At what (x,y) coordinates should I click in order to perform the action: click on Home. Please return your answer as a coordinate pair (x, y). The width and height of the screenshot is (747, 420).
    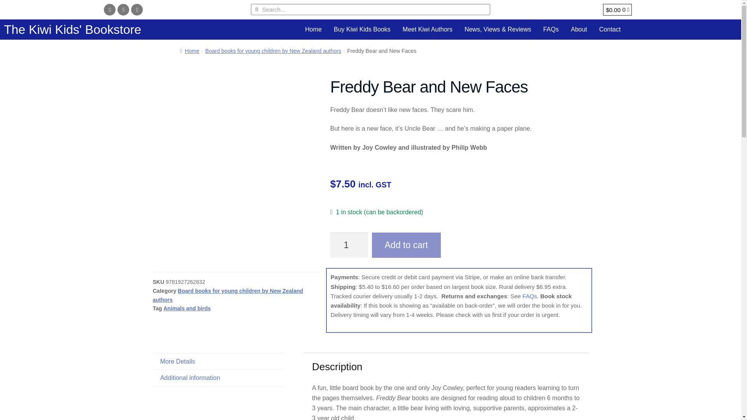
    Looking at the image, I should click on (314, 29).